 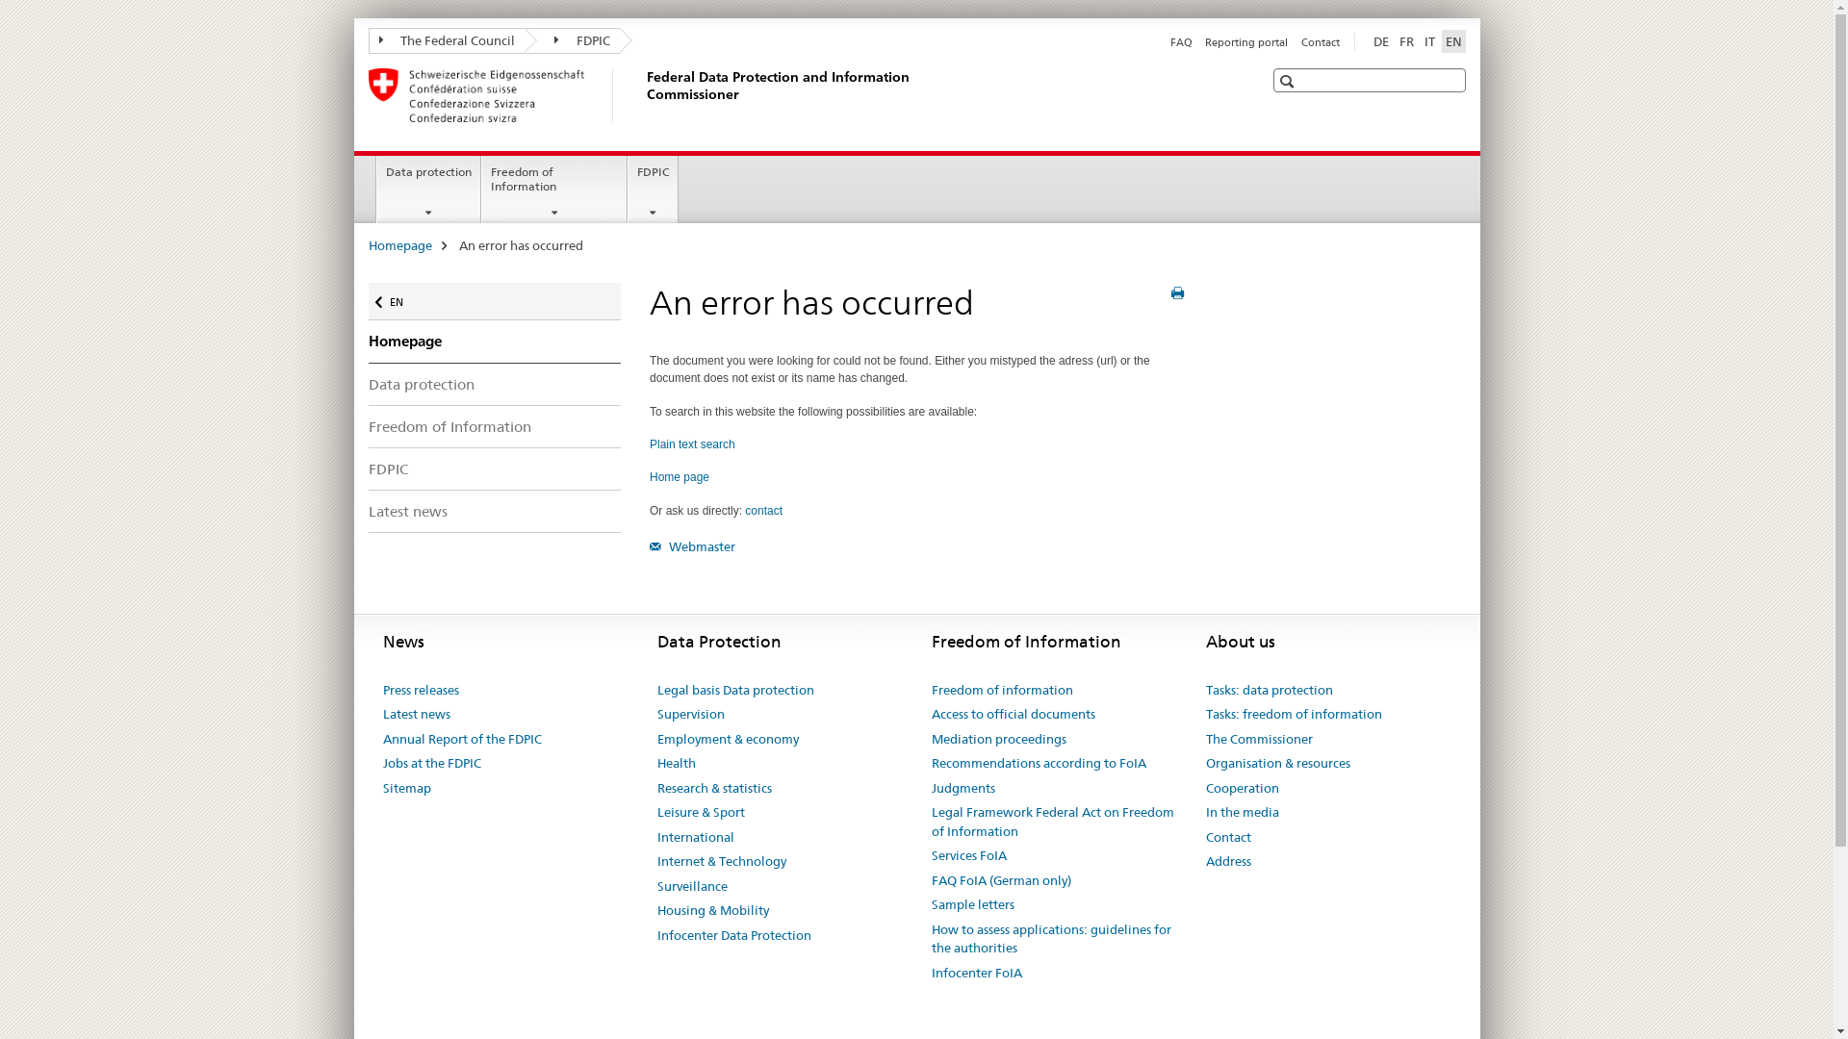 What do you see at coordinates (462, 740) in the screenshot?
I see `Annual Report of the FDPIC` at bounding box center [462, 740].